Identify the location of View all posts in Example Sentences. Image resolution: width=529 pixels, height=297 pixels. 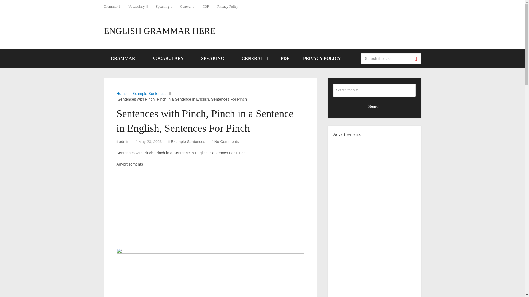
(188, 141).